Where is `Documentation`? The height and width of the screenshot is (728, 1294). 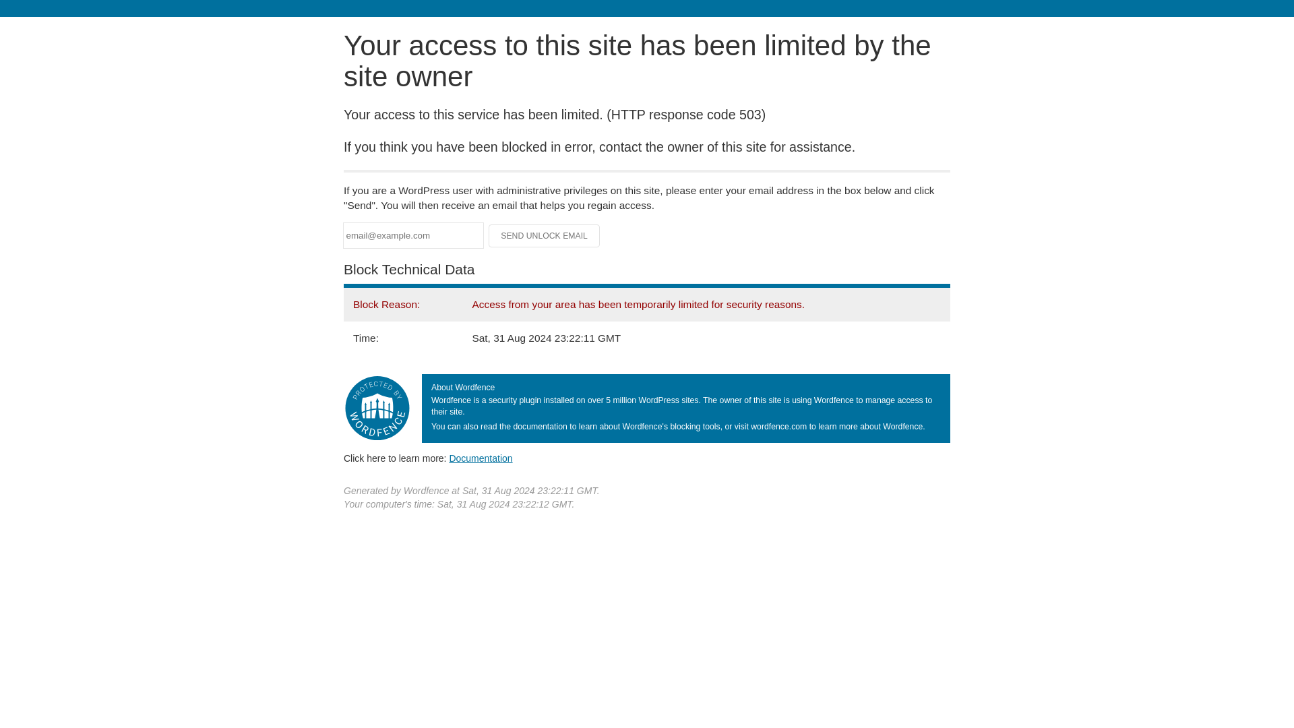
Documentation is located at coordinates (481, 458).